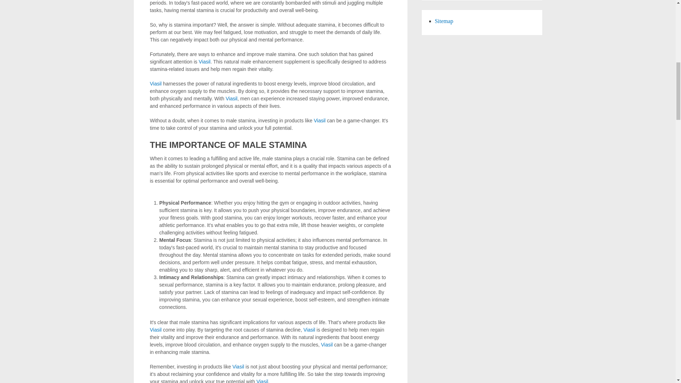 This screenshot has width=681, height=383. I want to click on Viasil, so click(231, 99).